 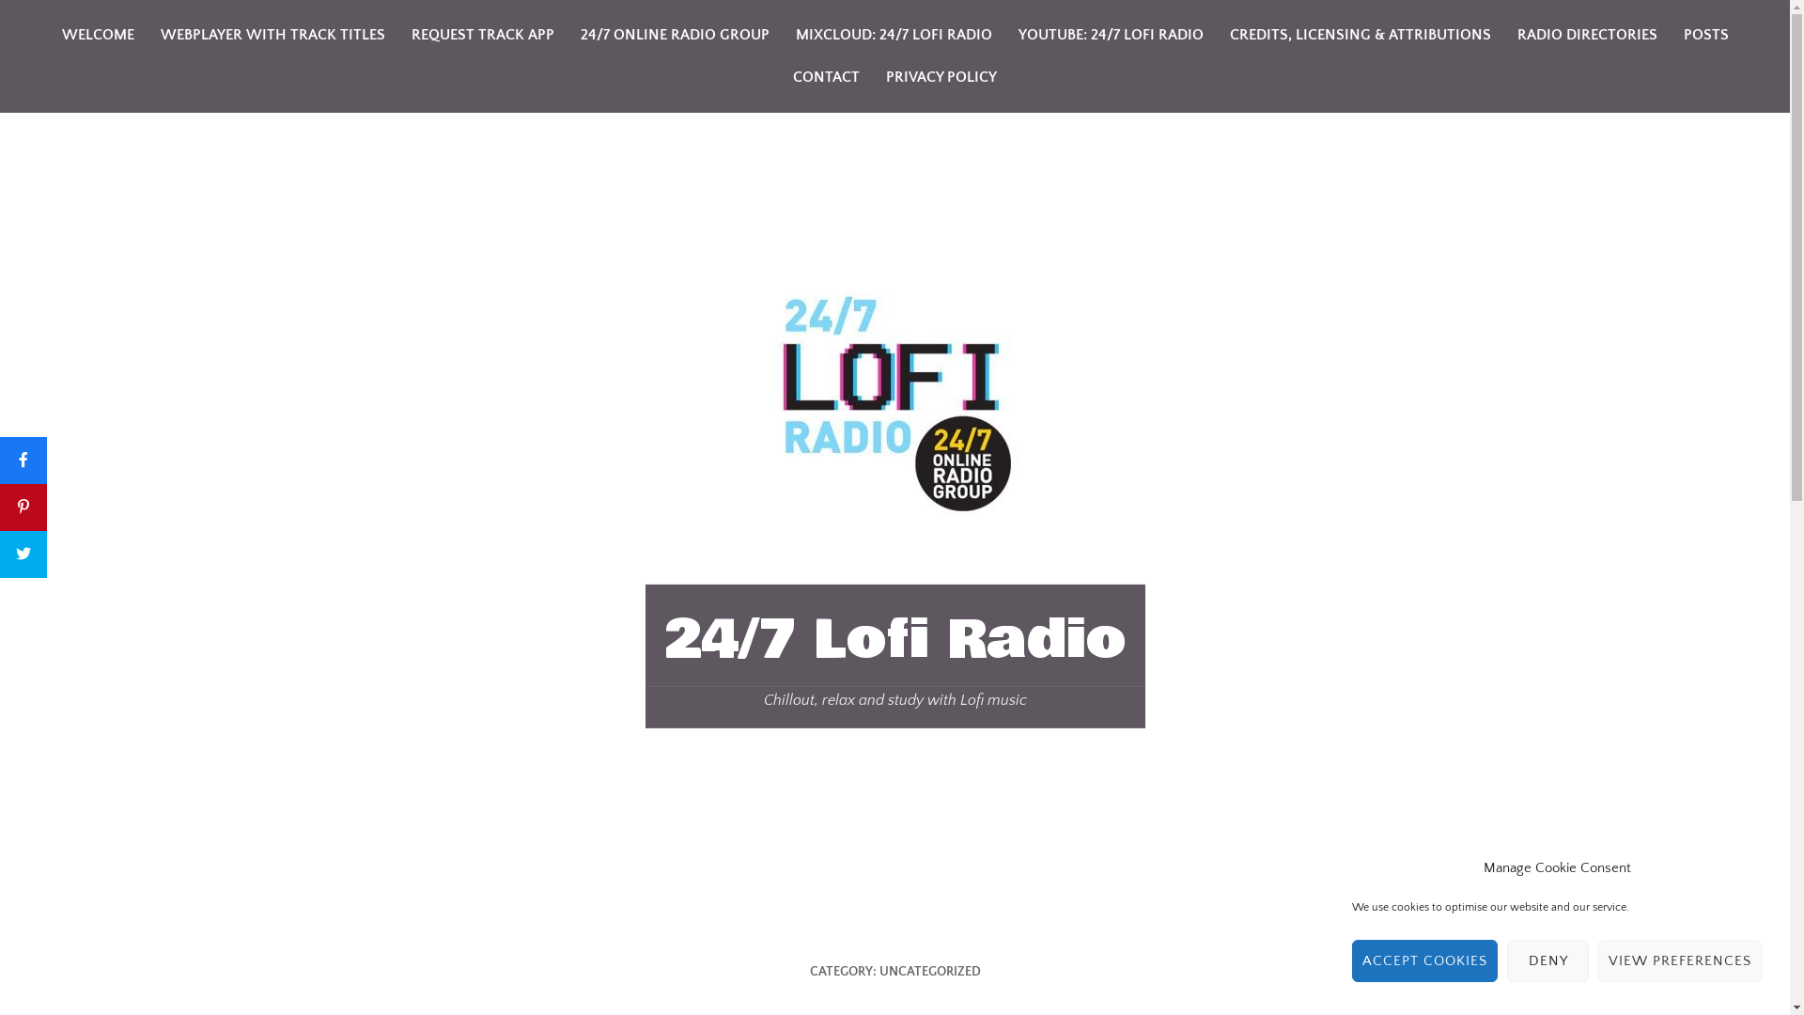 What do you see at coordinates (675, 36) in the screenshot?
I see `24/7 ONLINE RADIO GROUP` at bounding box center [675, 36].